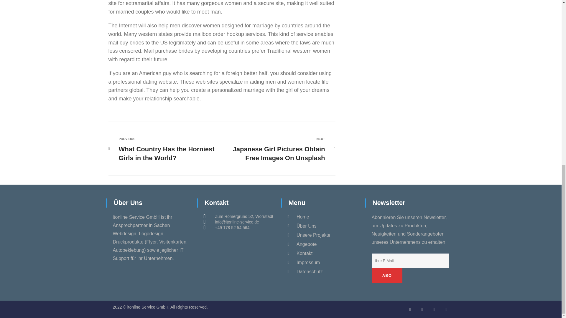 Image resolution: width=566 pixels, height=318 pixels. I want to click on Datenschutz, so click(168, 149).